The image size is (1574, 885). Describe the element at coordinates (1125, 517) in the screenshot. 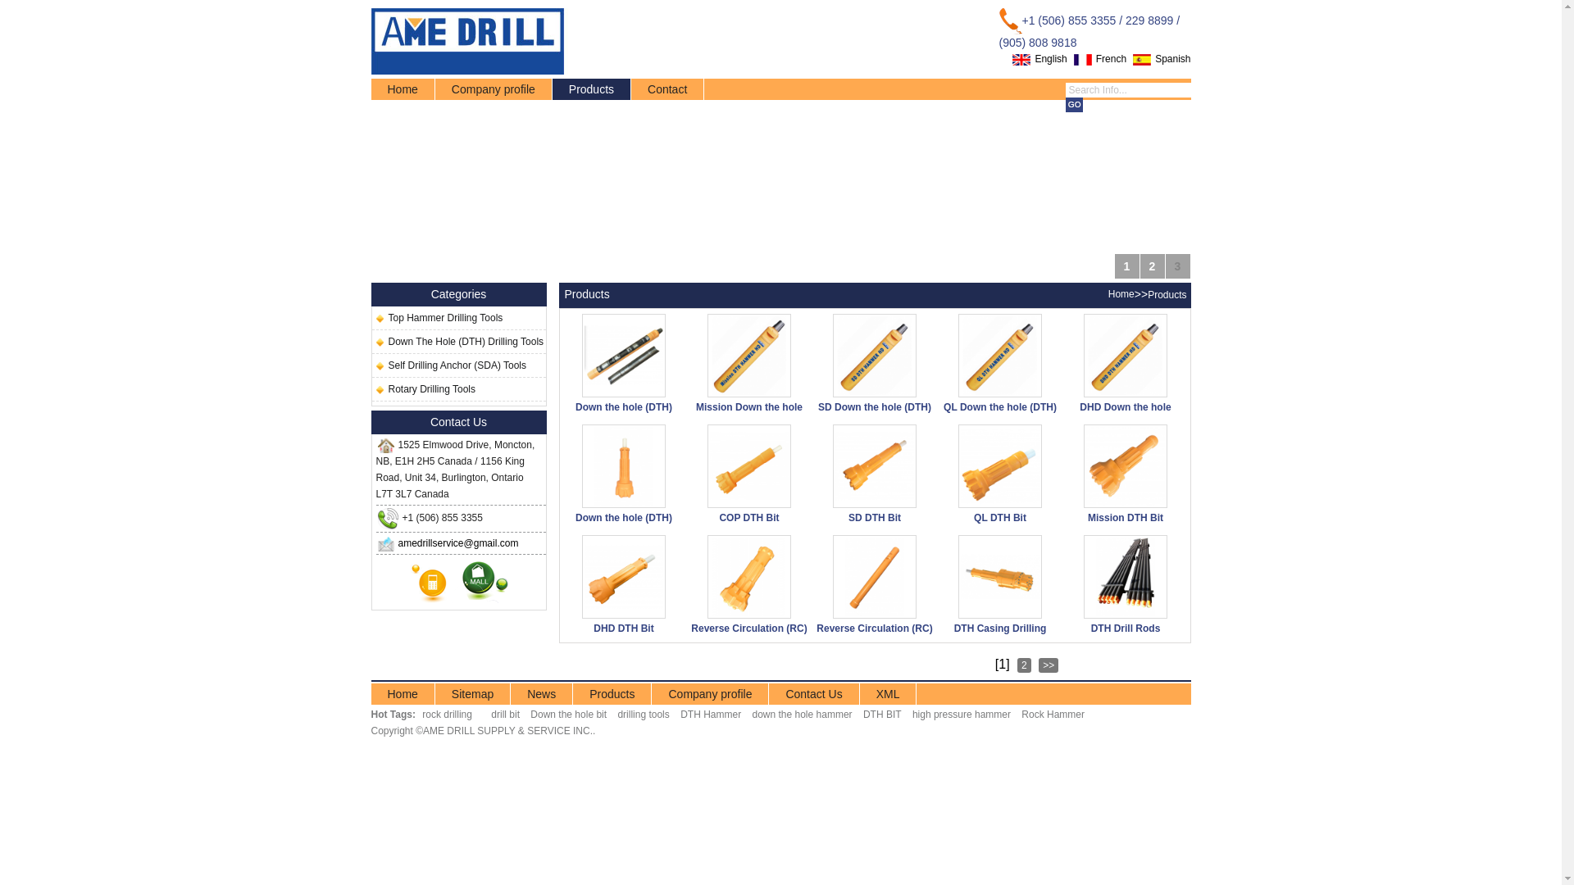

I see `Mission DTH Bit` at that location.